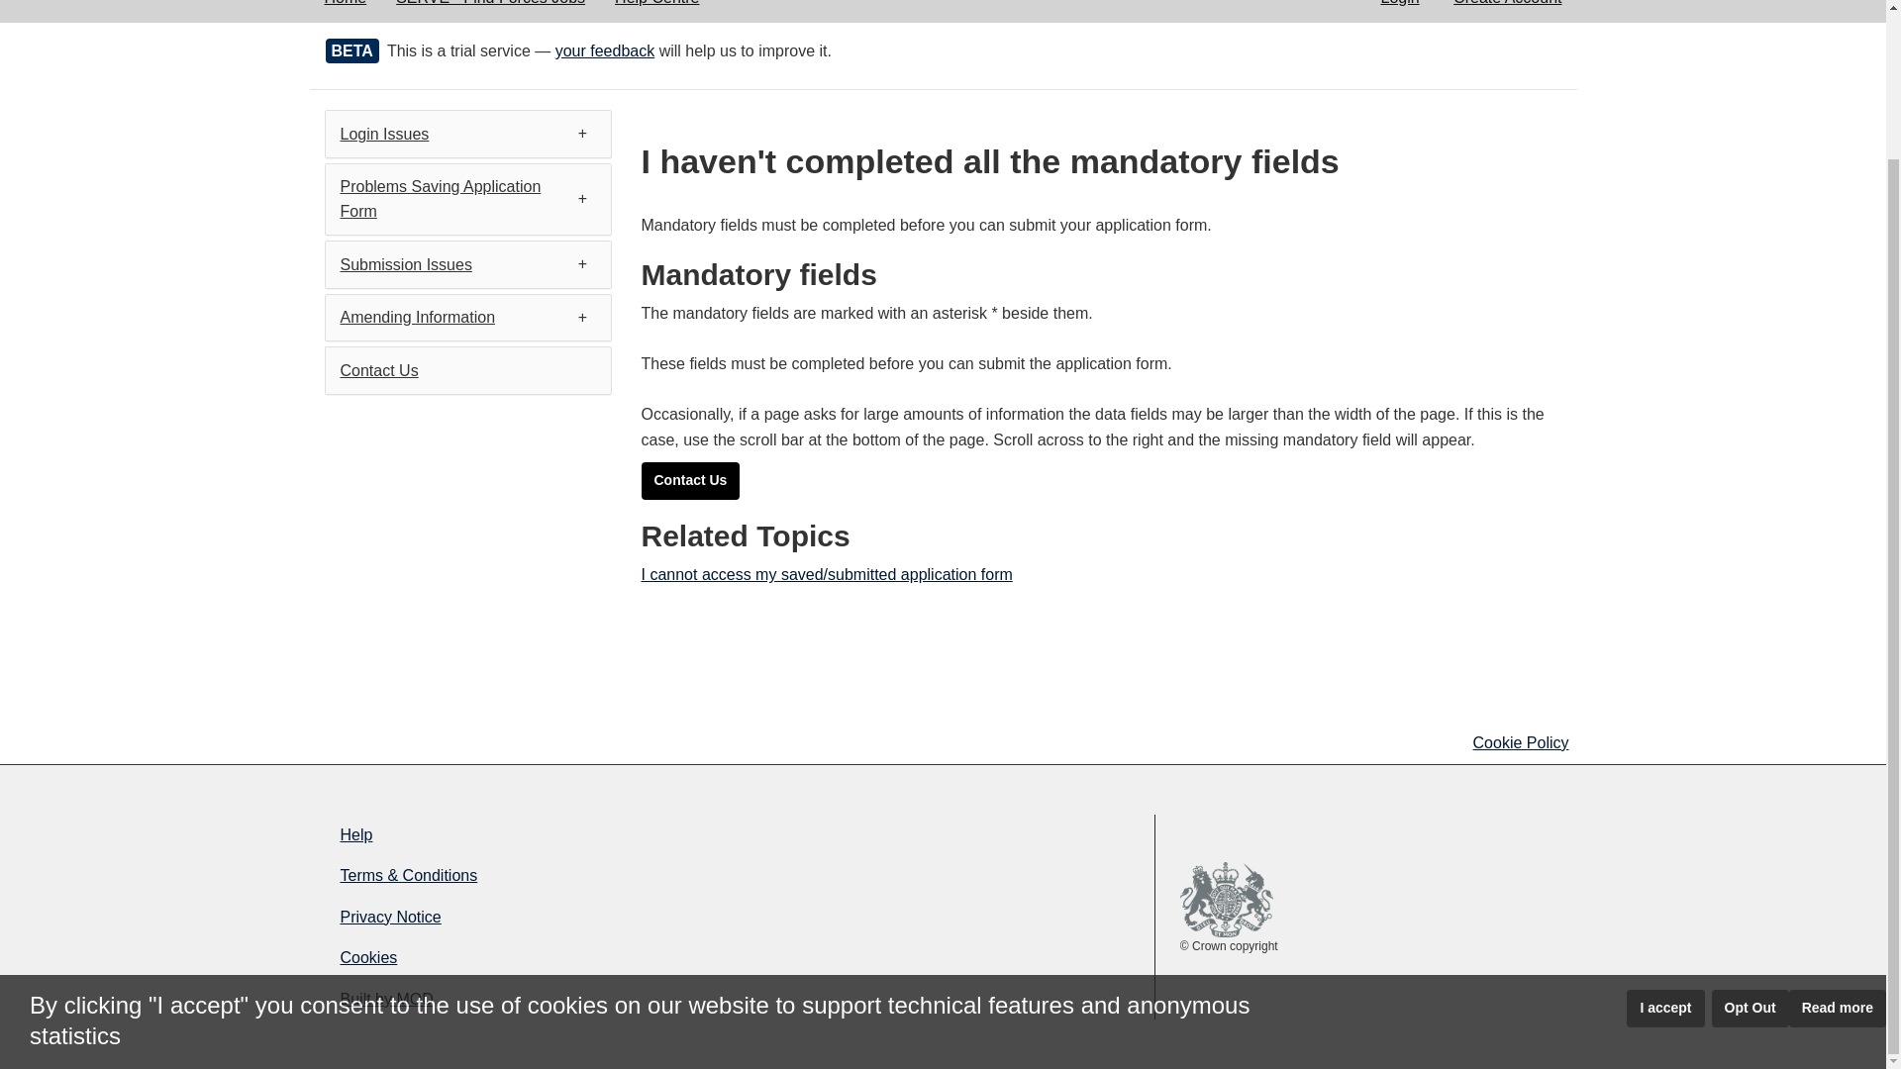  What do you see at coordinates (1751, 836) in the screenshot?
I see `Opt Out` at bounding box center [1751, 836].